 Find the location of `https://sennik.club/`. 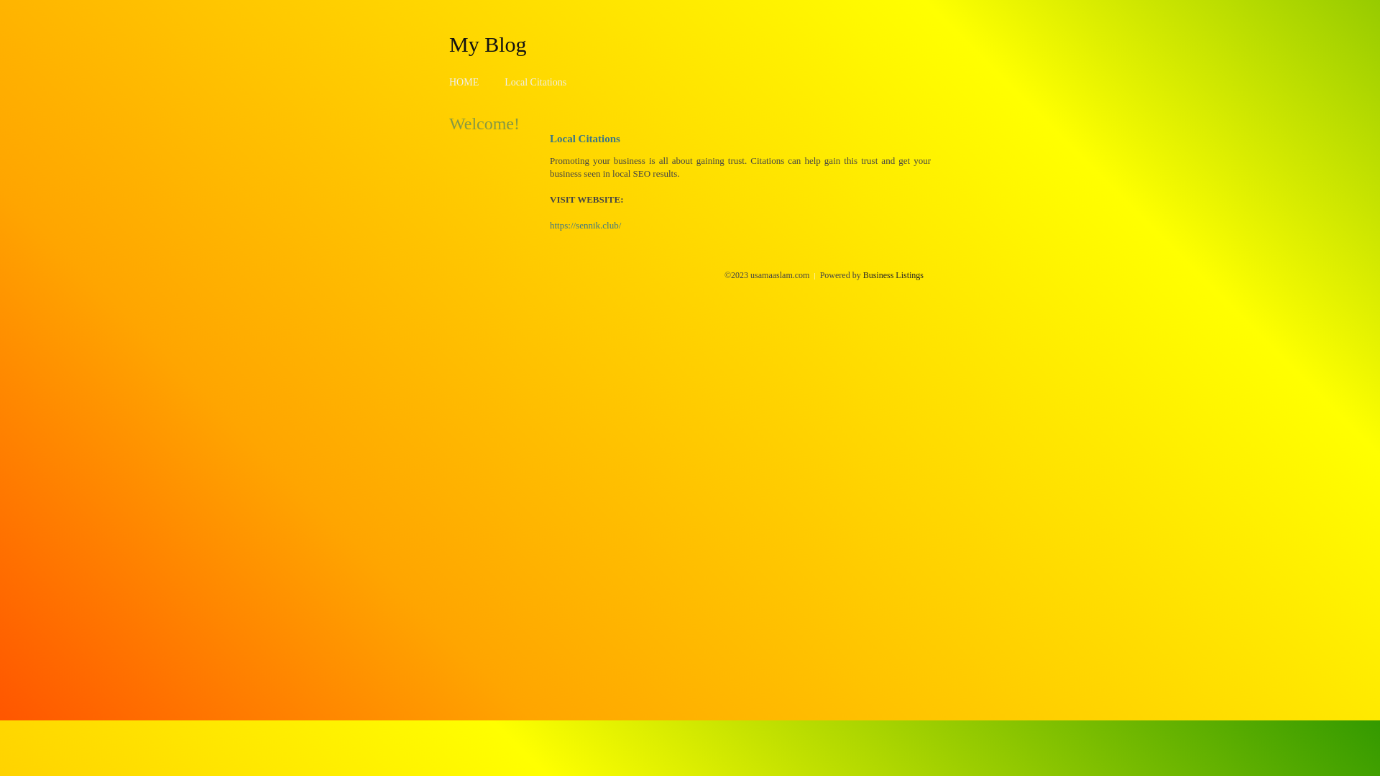

https://sennik.club/ is located at coordinates (585, 226).